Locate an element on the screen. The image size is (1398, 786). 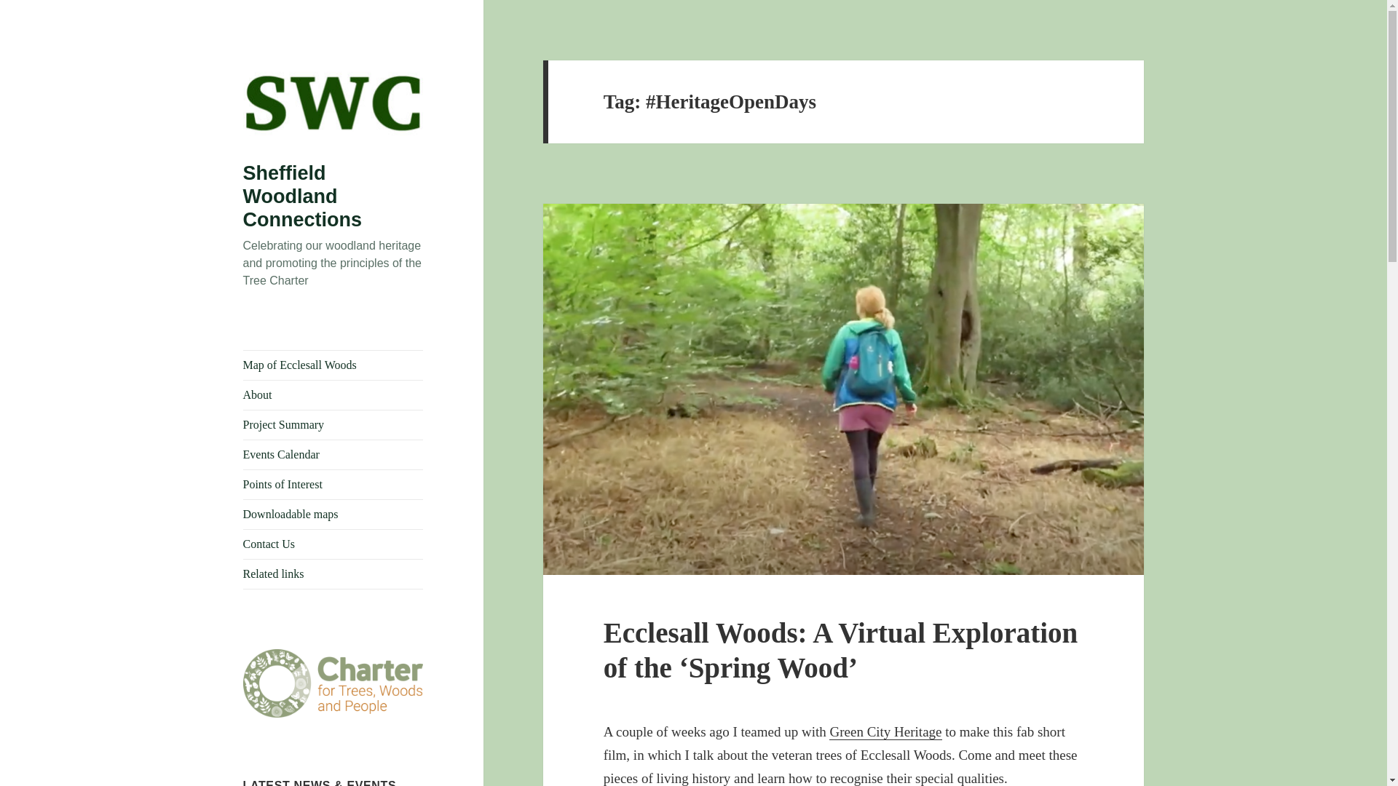
About is located at coordinates (333, 394).